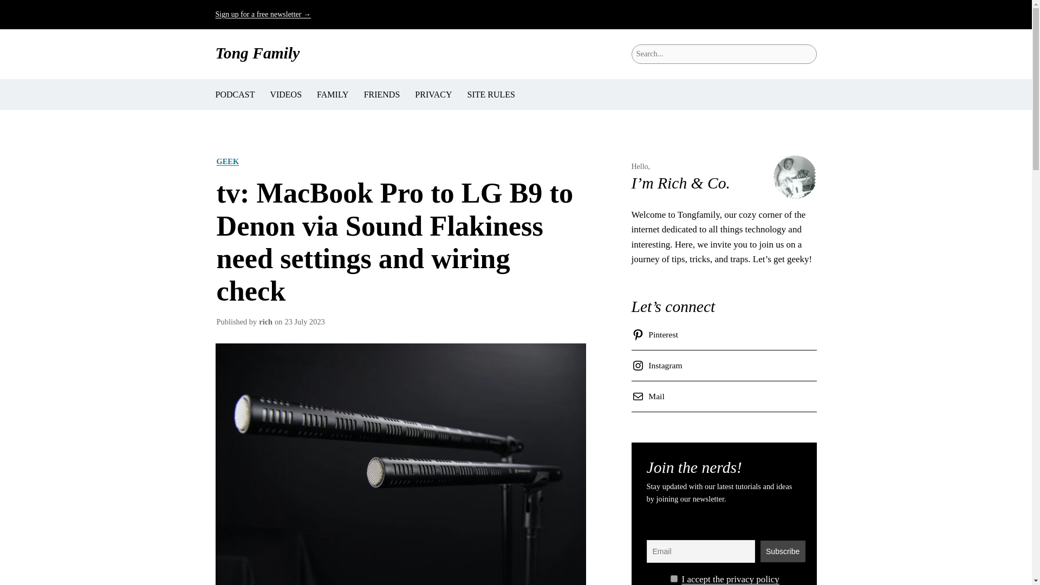 The height and width of the screenshot is (585, 1040). Describe the element at coordinates (491, 94) in the screenshot. I see `SITE RULES` at that location.